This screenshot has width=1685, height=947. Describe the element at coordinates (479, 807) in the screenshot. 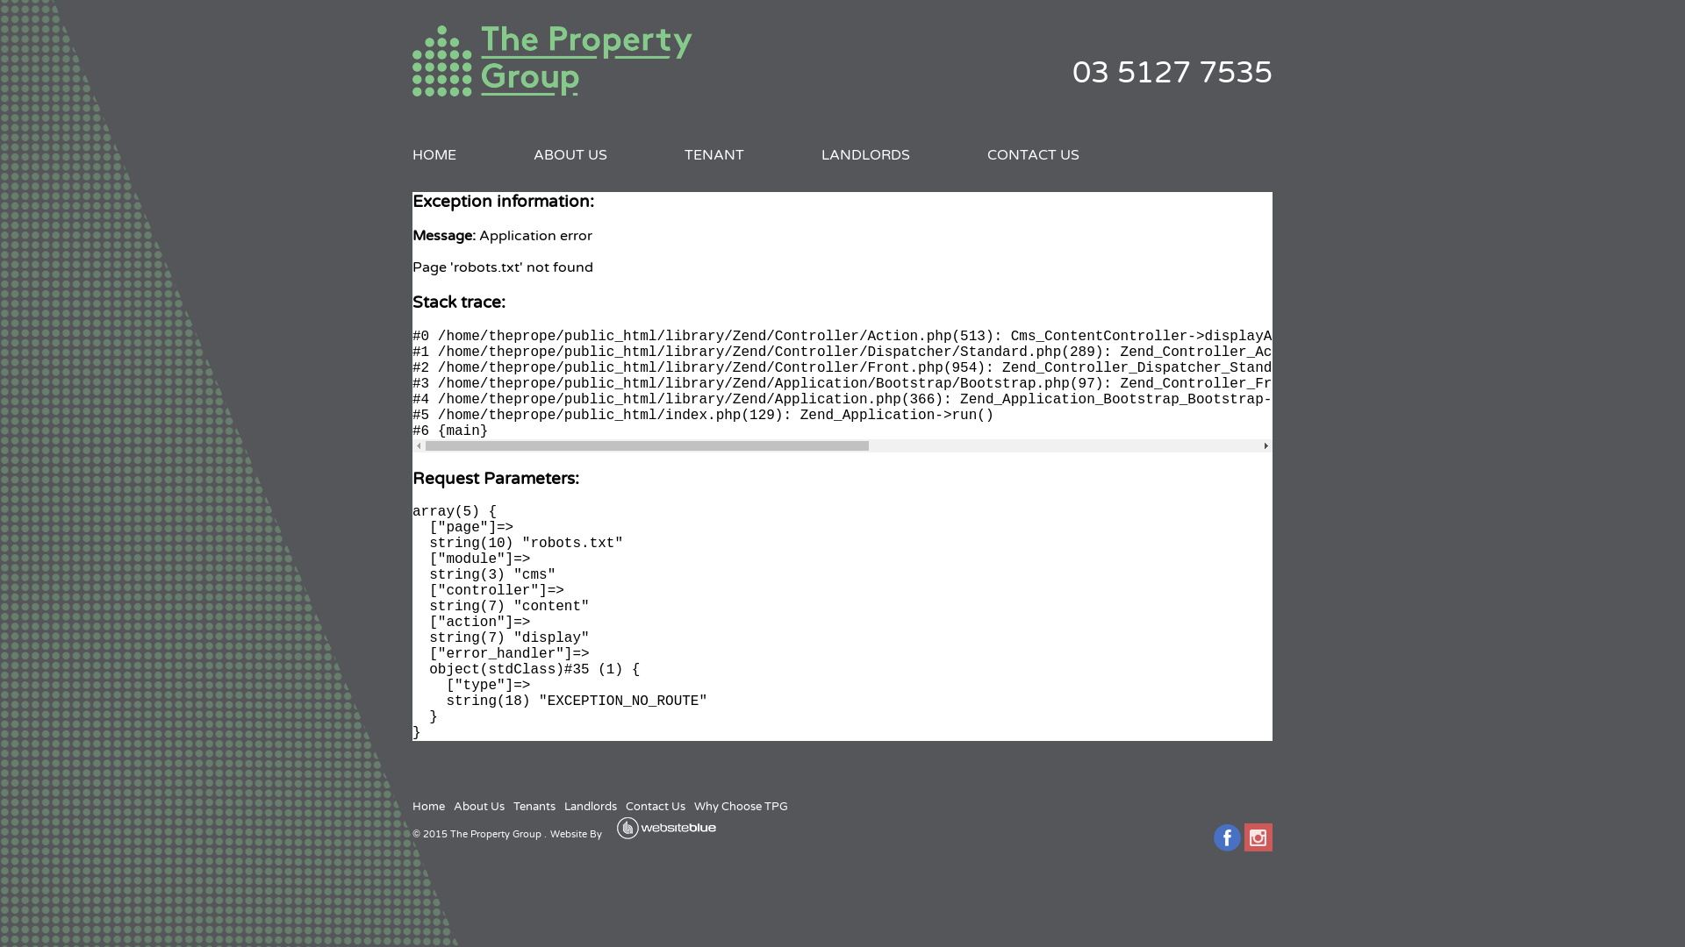

I see `About Us` at that location.